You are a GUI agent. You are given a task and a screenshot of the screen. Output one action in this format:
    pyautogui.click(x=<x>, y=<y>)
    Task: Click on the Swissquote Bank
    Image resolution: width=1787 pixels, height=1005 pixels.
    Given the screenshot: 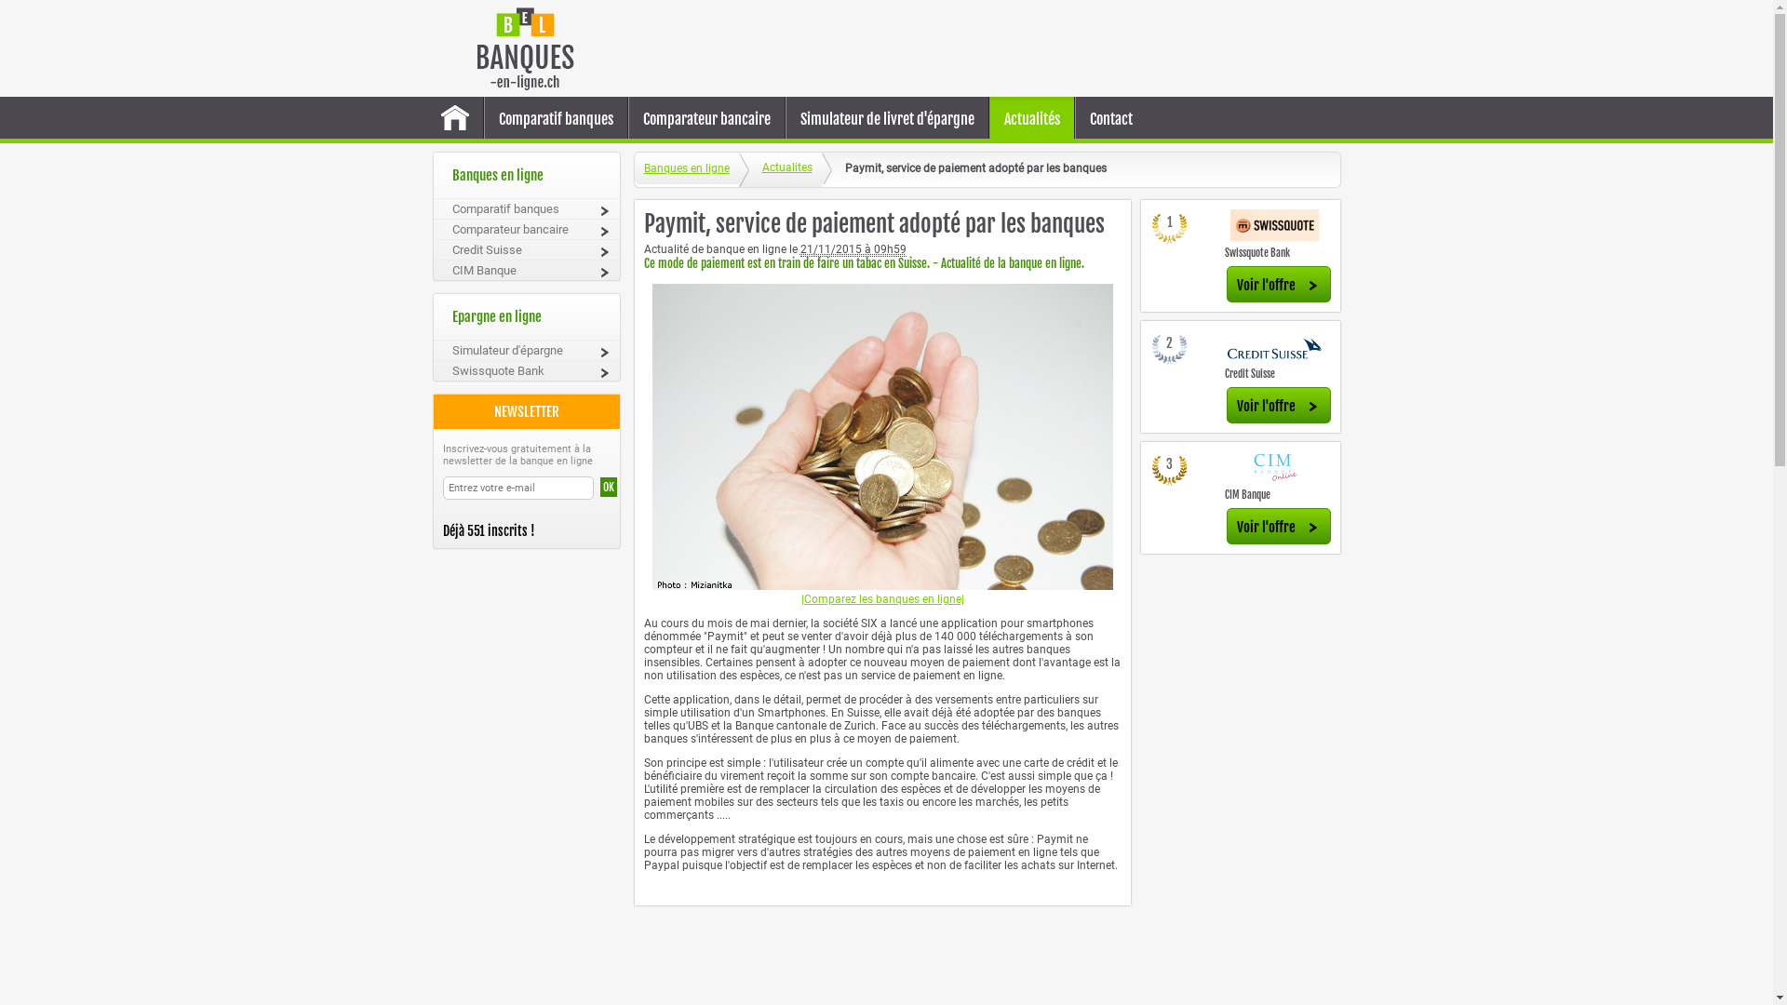 What is the action you would take?
    pyautogui.click(x=527, y=370)
    